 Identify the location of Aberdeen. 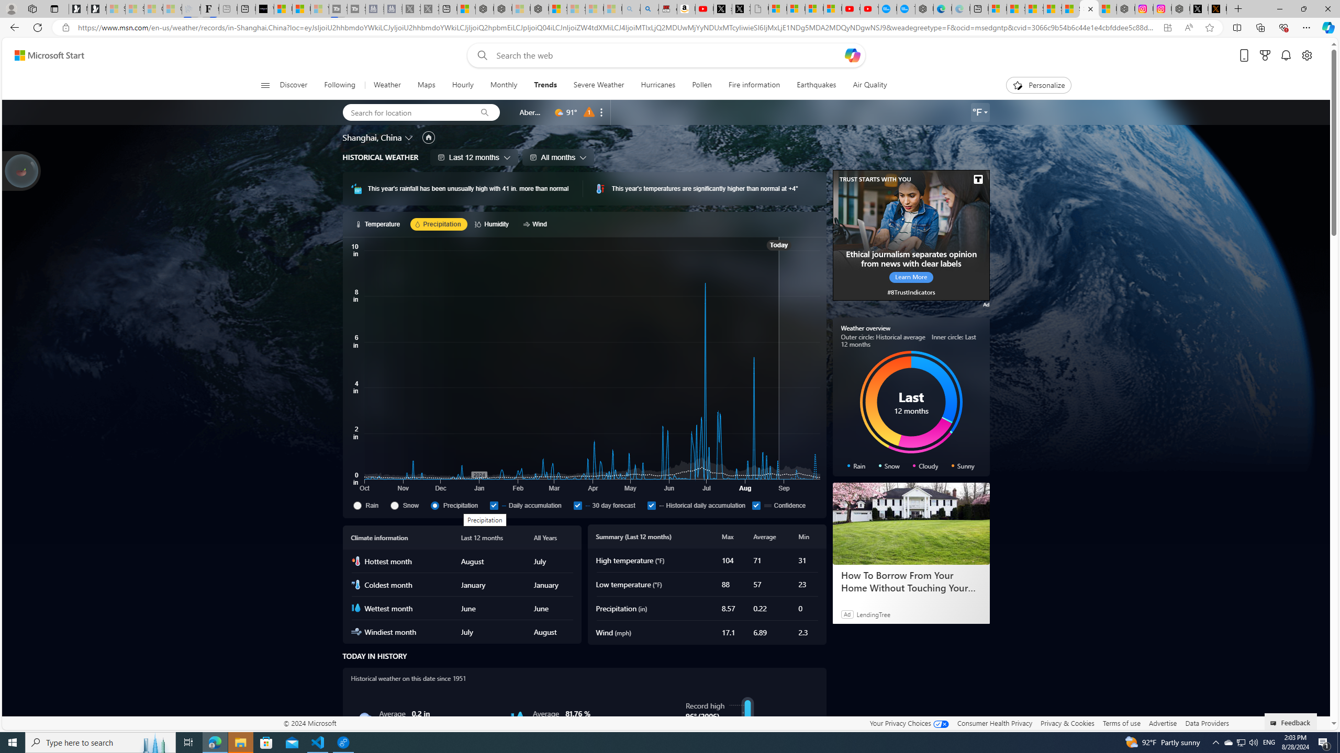
(531, 112).